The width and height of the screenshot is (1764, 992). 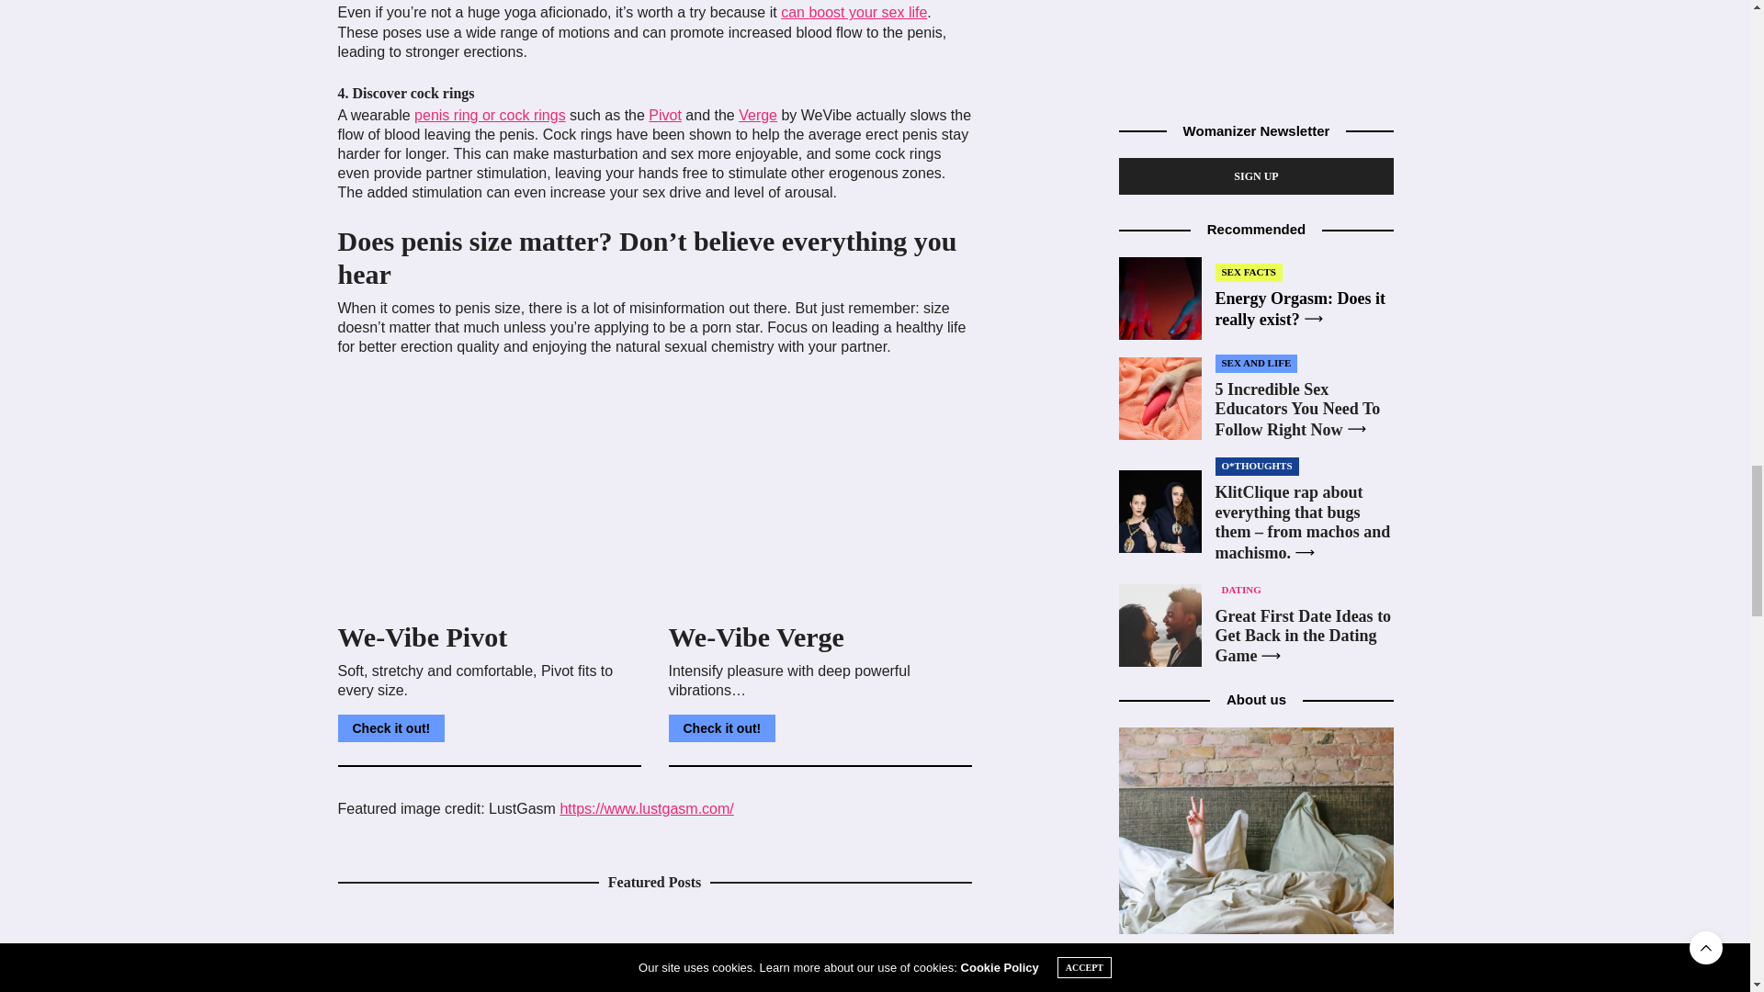 I want to click on penis ring or cock rings, so click(x=491, y=114).